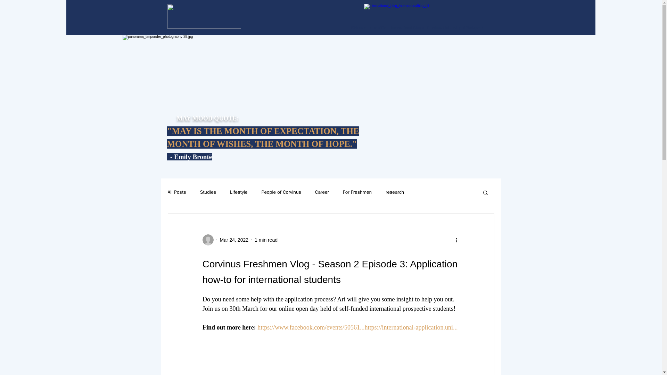 The height and width of the screenshot is (375, 667). What do you see at coordinates (176, 192) in the screenshot?
I see `All Posts` at bounding box center [176, 192].